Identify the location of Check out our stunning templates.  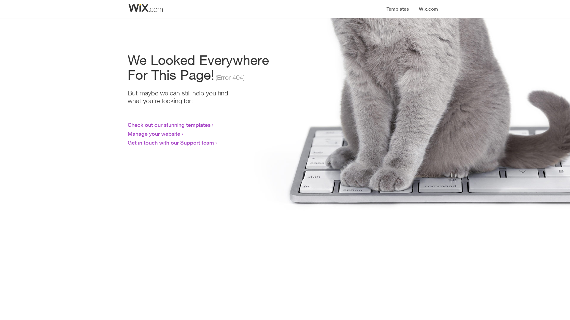
(169, 125).